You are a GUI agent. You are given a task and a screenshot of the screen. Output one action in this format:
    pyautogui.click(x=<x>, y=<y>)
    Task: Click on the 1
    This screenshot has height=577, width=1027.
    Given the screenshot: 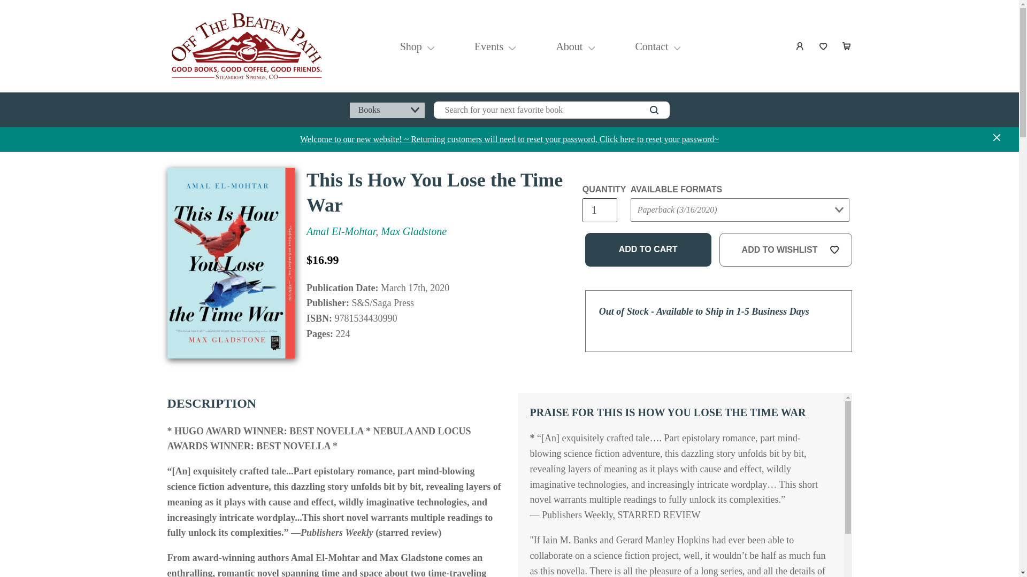 What is the action you would take?
    pyautogui.click(x=599, y=210)
    